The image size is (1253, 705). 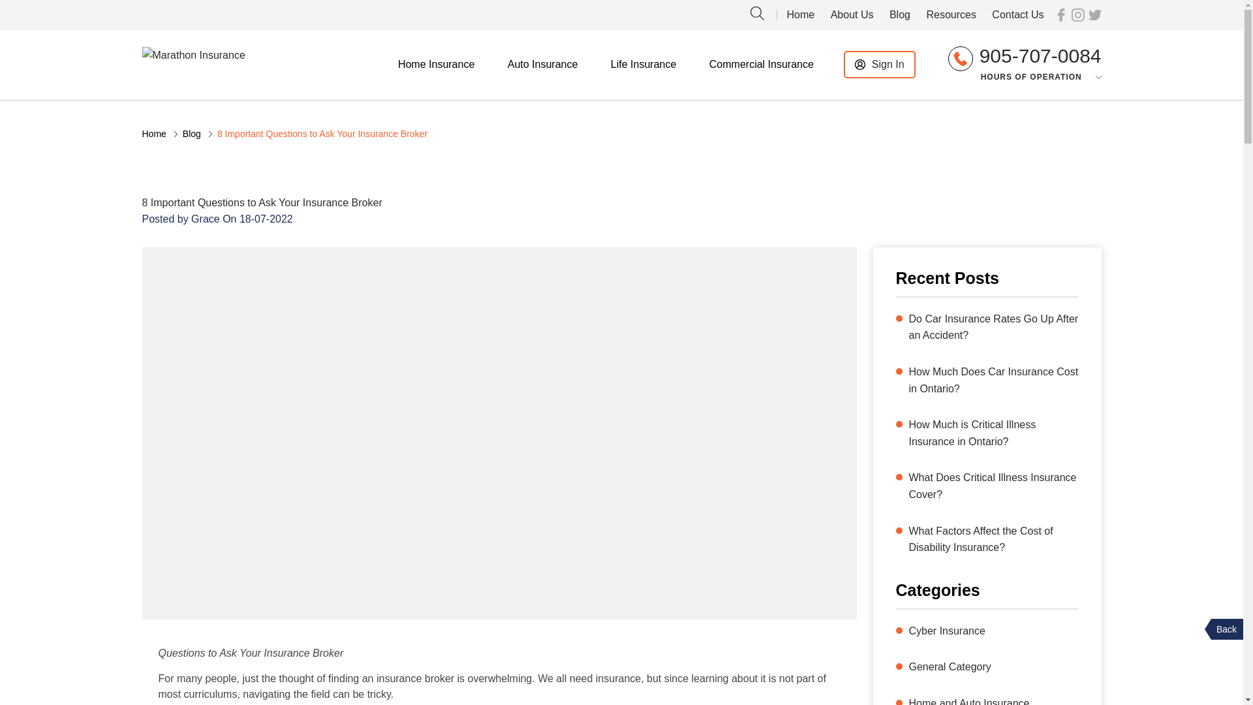 What do you see at coordinates (1018, 14) in the screenshot?
I see `Contact Us` at bounding box center [1018, 14].